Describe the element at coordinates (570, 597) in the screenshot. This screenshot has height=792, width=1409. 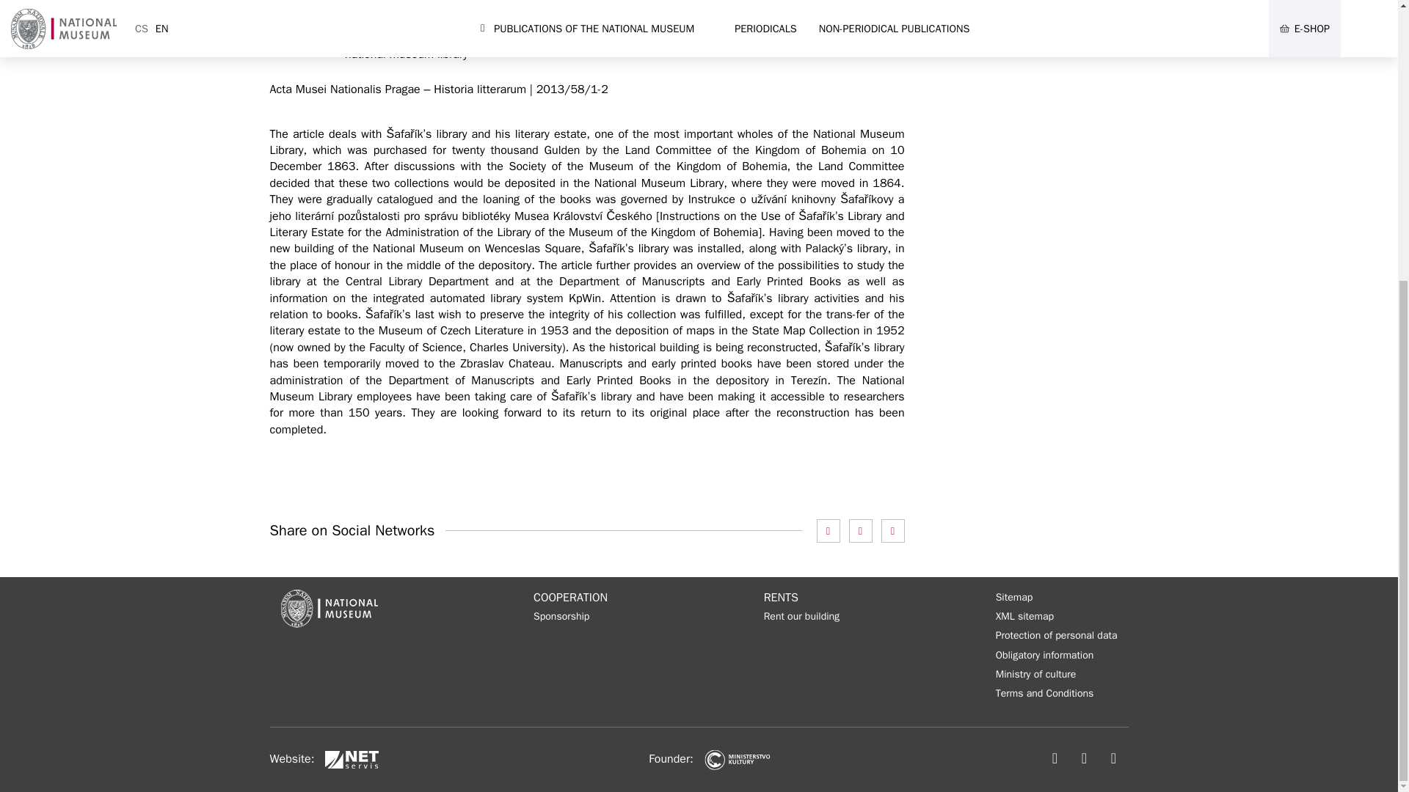
I see `COOPERATION` at that location.